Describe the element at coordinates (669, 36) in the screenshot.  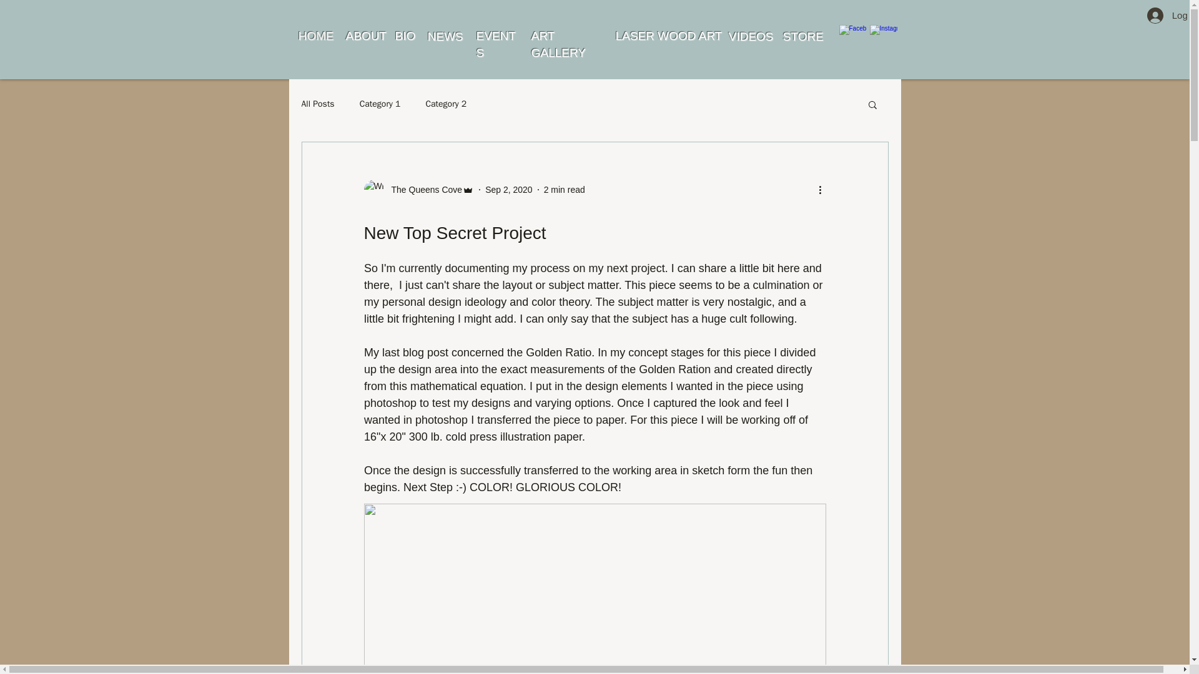
I see `LASER WOOD ART` at that location.